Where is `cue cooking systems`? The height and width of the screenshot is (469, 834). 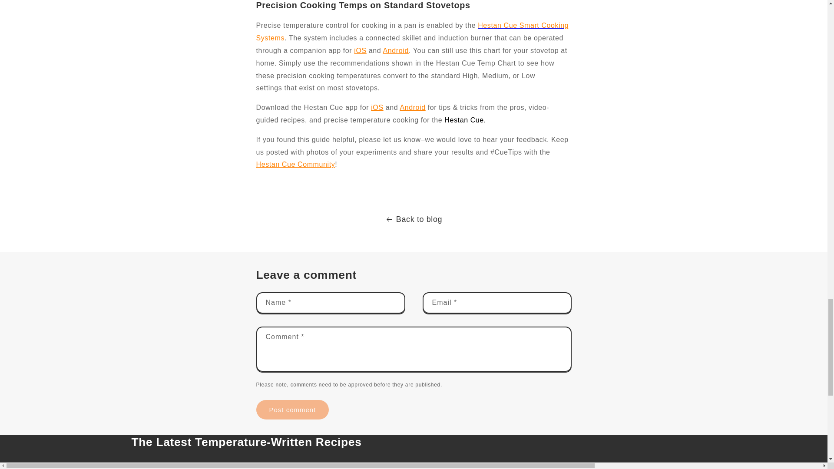
cue cooking systems is located at coordinates (412, 31).